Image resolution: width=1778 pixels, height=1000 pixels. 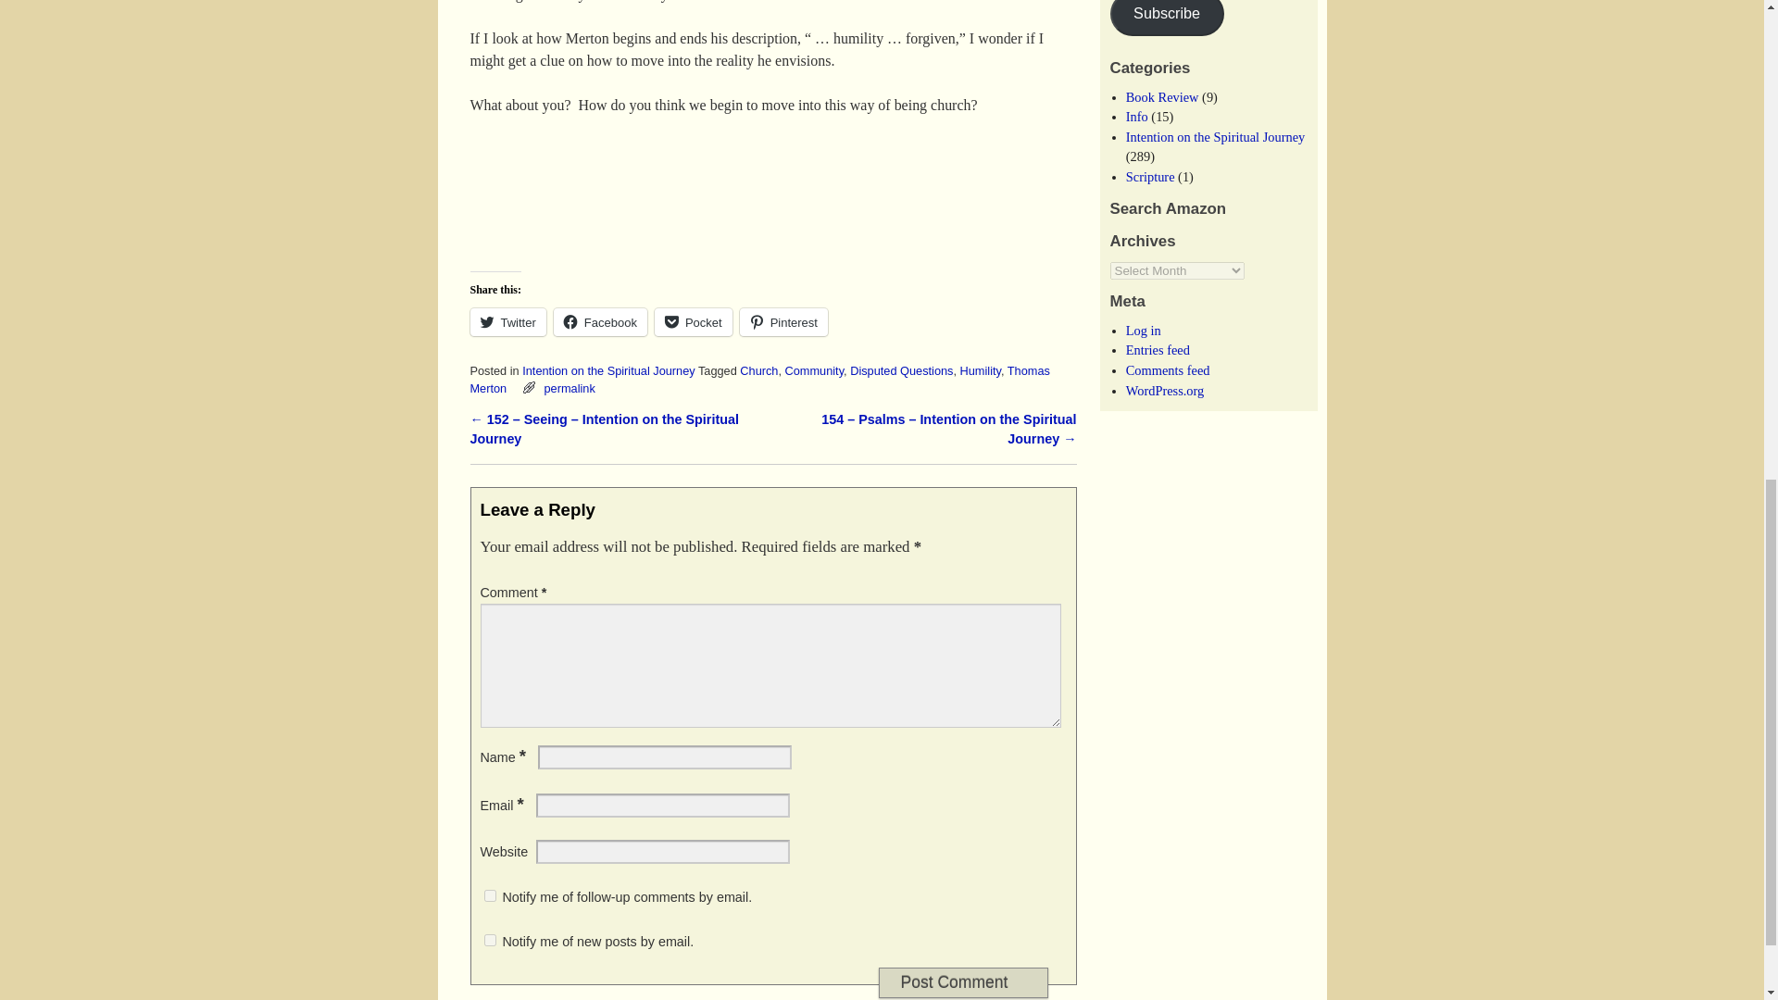 I want to click on permalink, so click(x=570, y=387).